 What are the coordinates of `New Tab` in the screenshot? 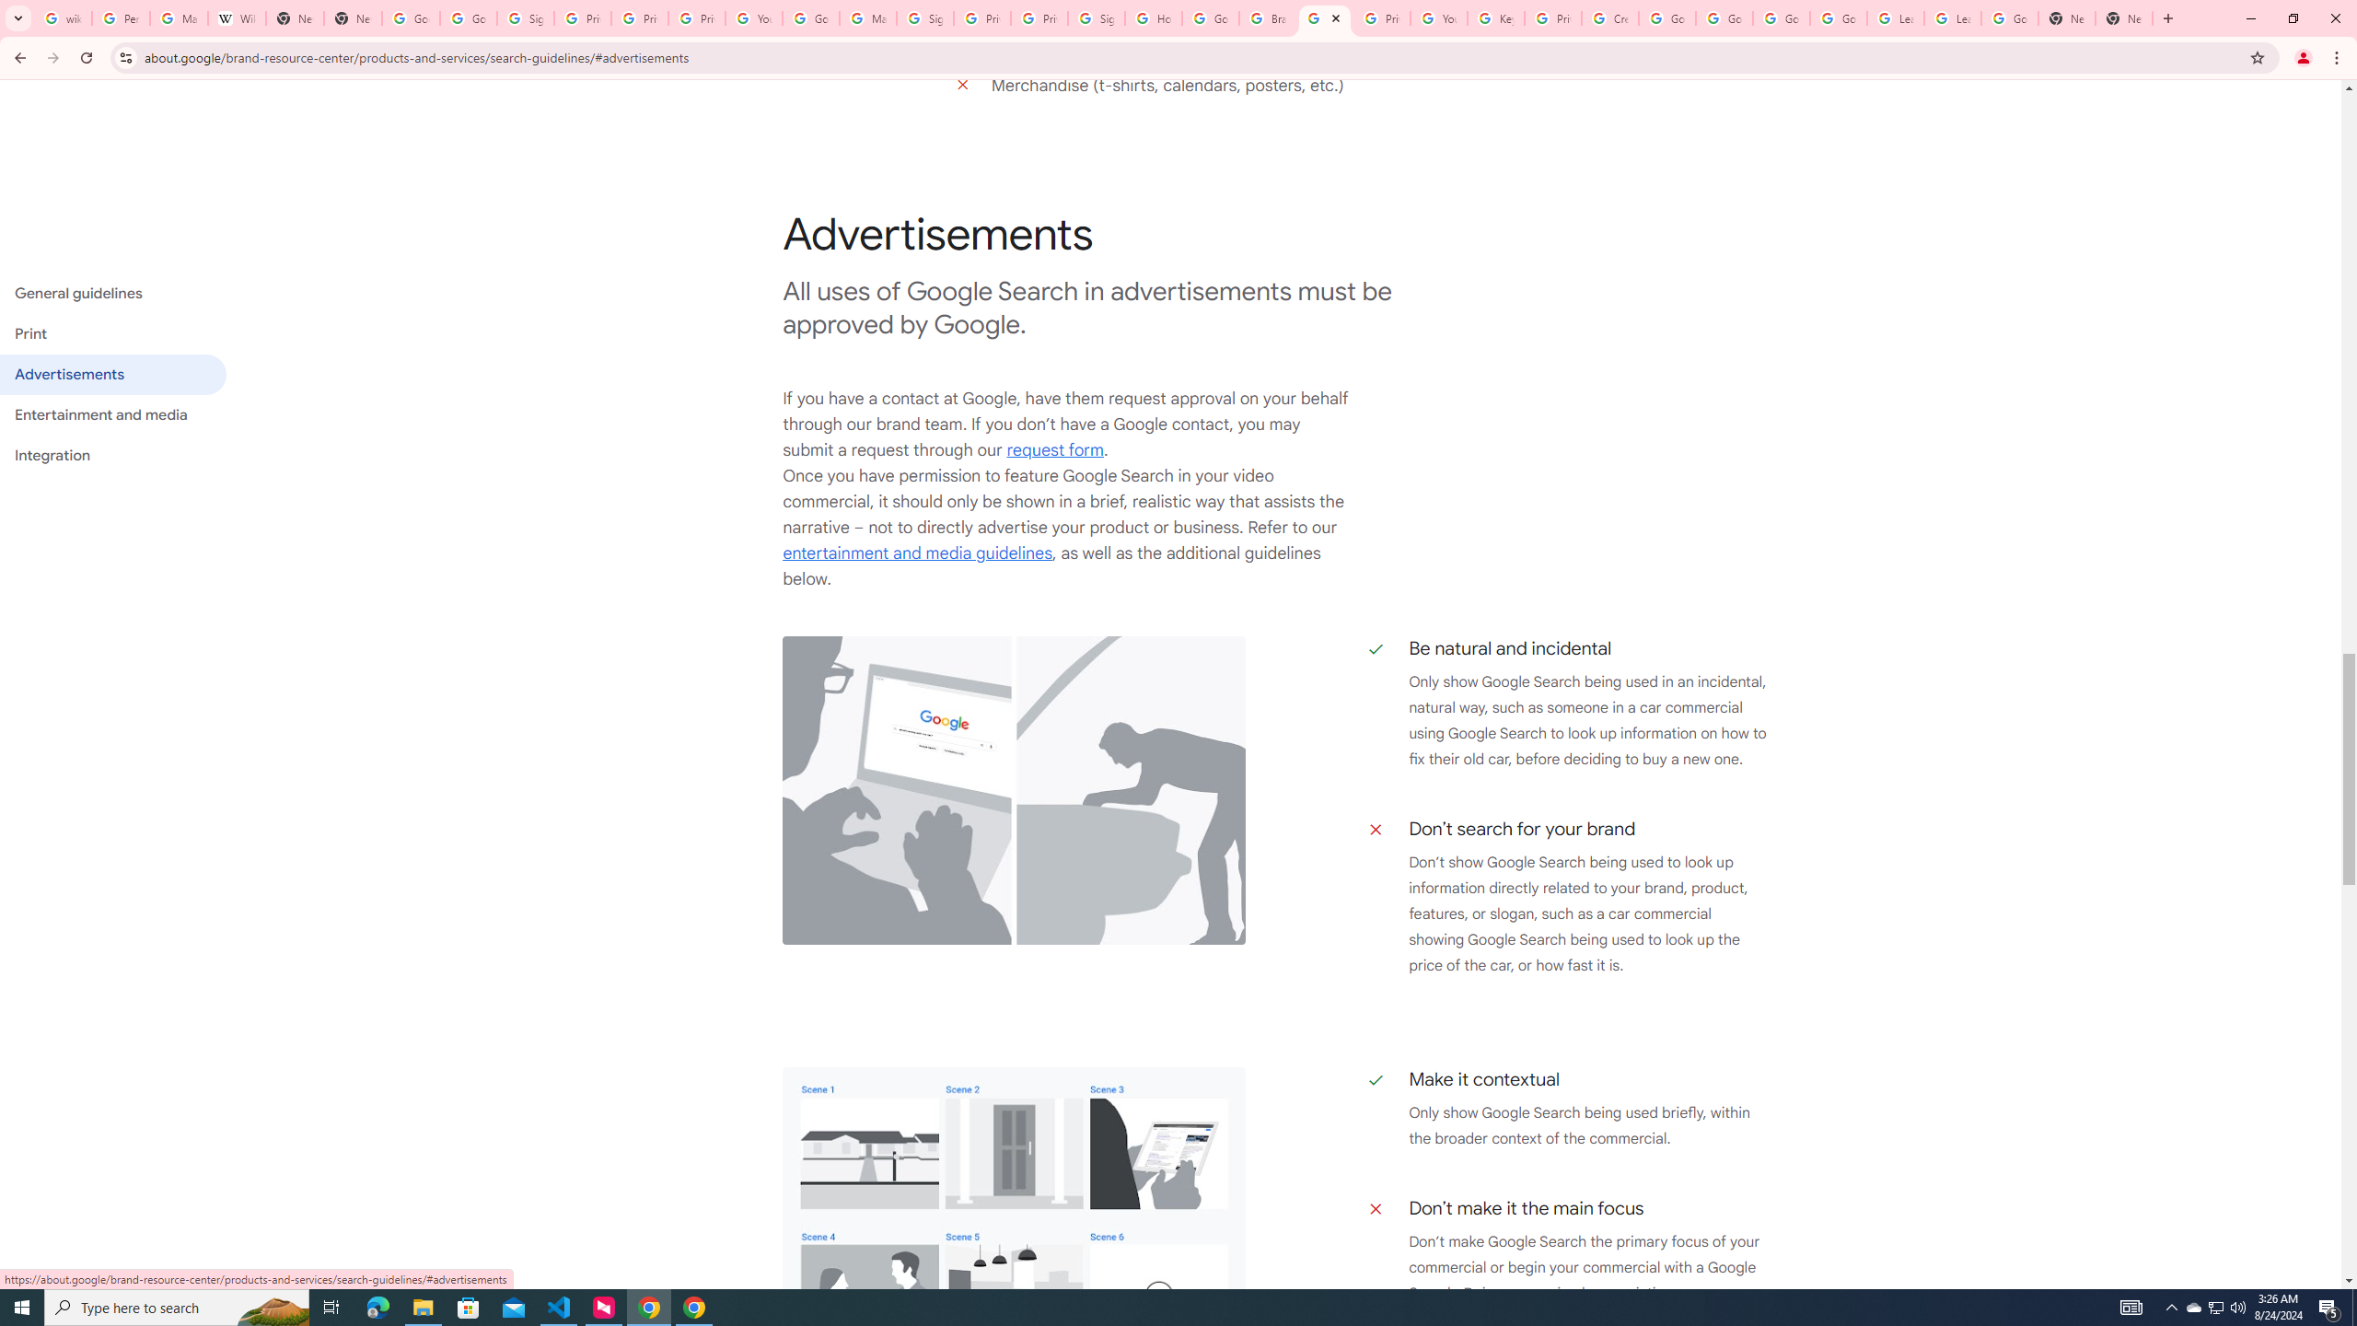 It's located at (354, 18).